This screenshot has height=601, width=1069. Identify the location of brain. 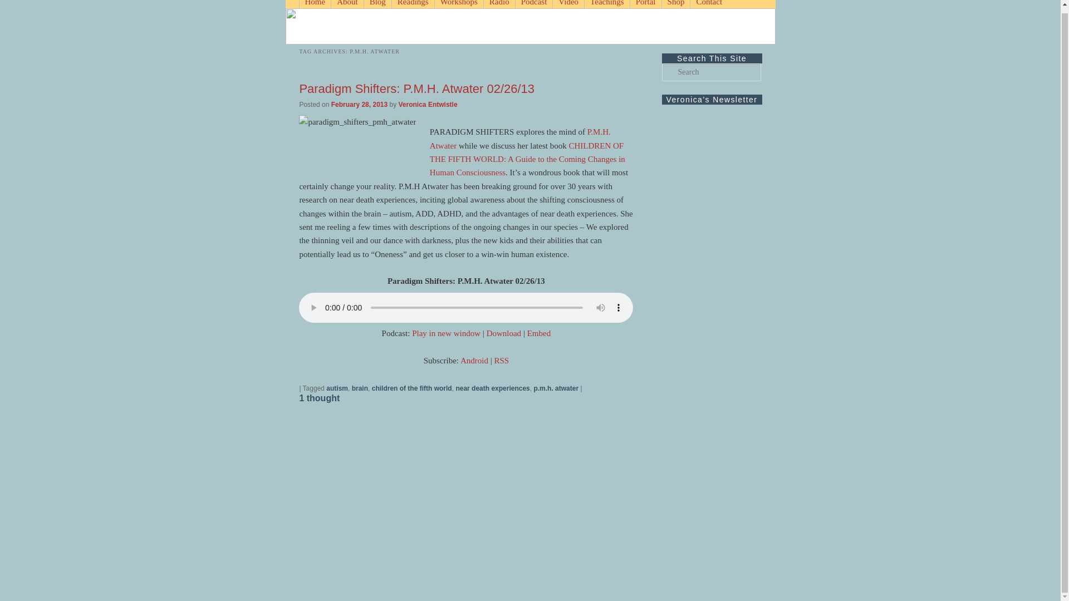
(360, 388).